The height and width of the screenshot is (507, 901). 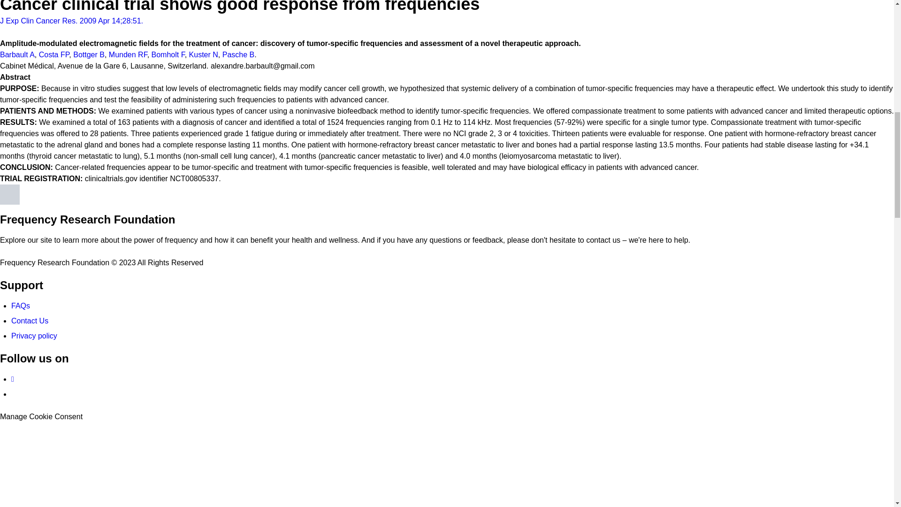 I want to click on Contact Us, so click(x=30, y=321).